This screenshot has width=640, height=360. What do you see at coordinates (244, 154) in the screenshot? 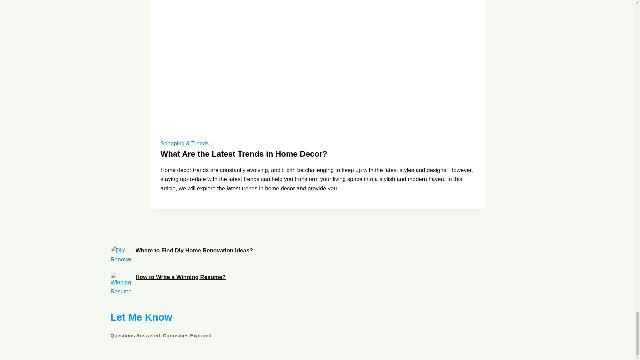
I see `What Are the Latest Trends in Home Decor?` at bounding box center [244, 154].